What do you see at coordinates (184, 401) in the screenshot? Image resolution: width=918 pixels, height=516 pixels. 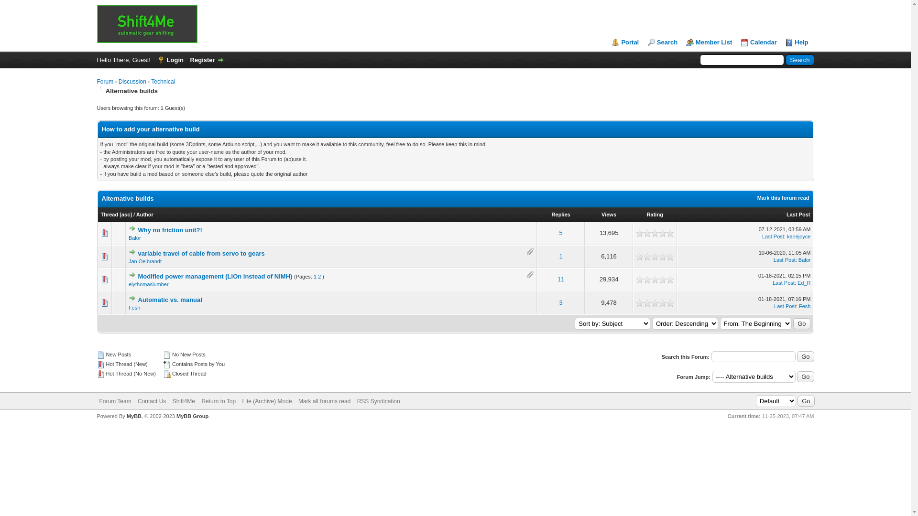 I see `Shift4Me` at bounding box center [184, 401].